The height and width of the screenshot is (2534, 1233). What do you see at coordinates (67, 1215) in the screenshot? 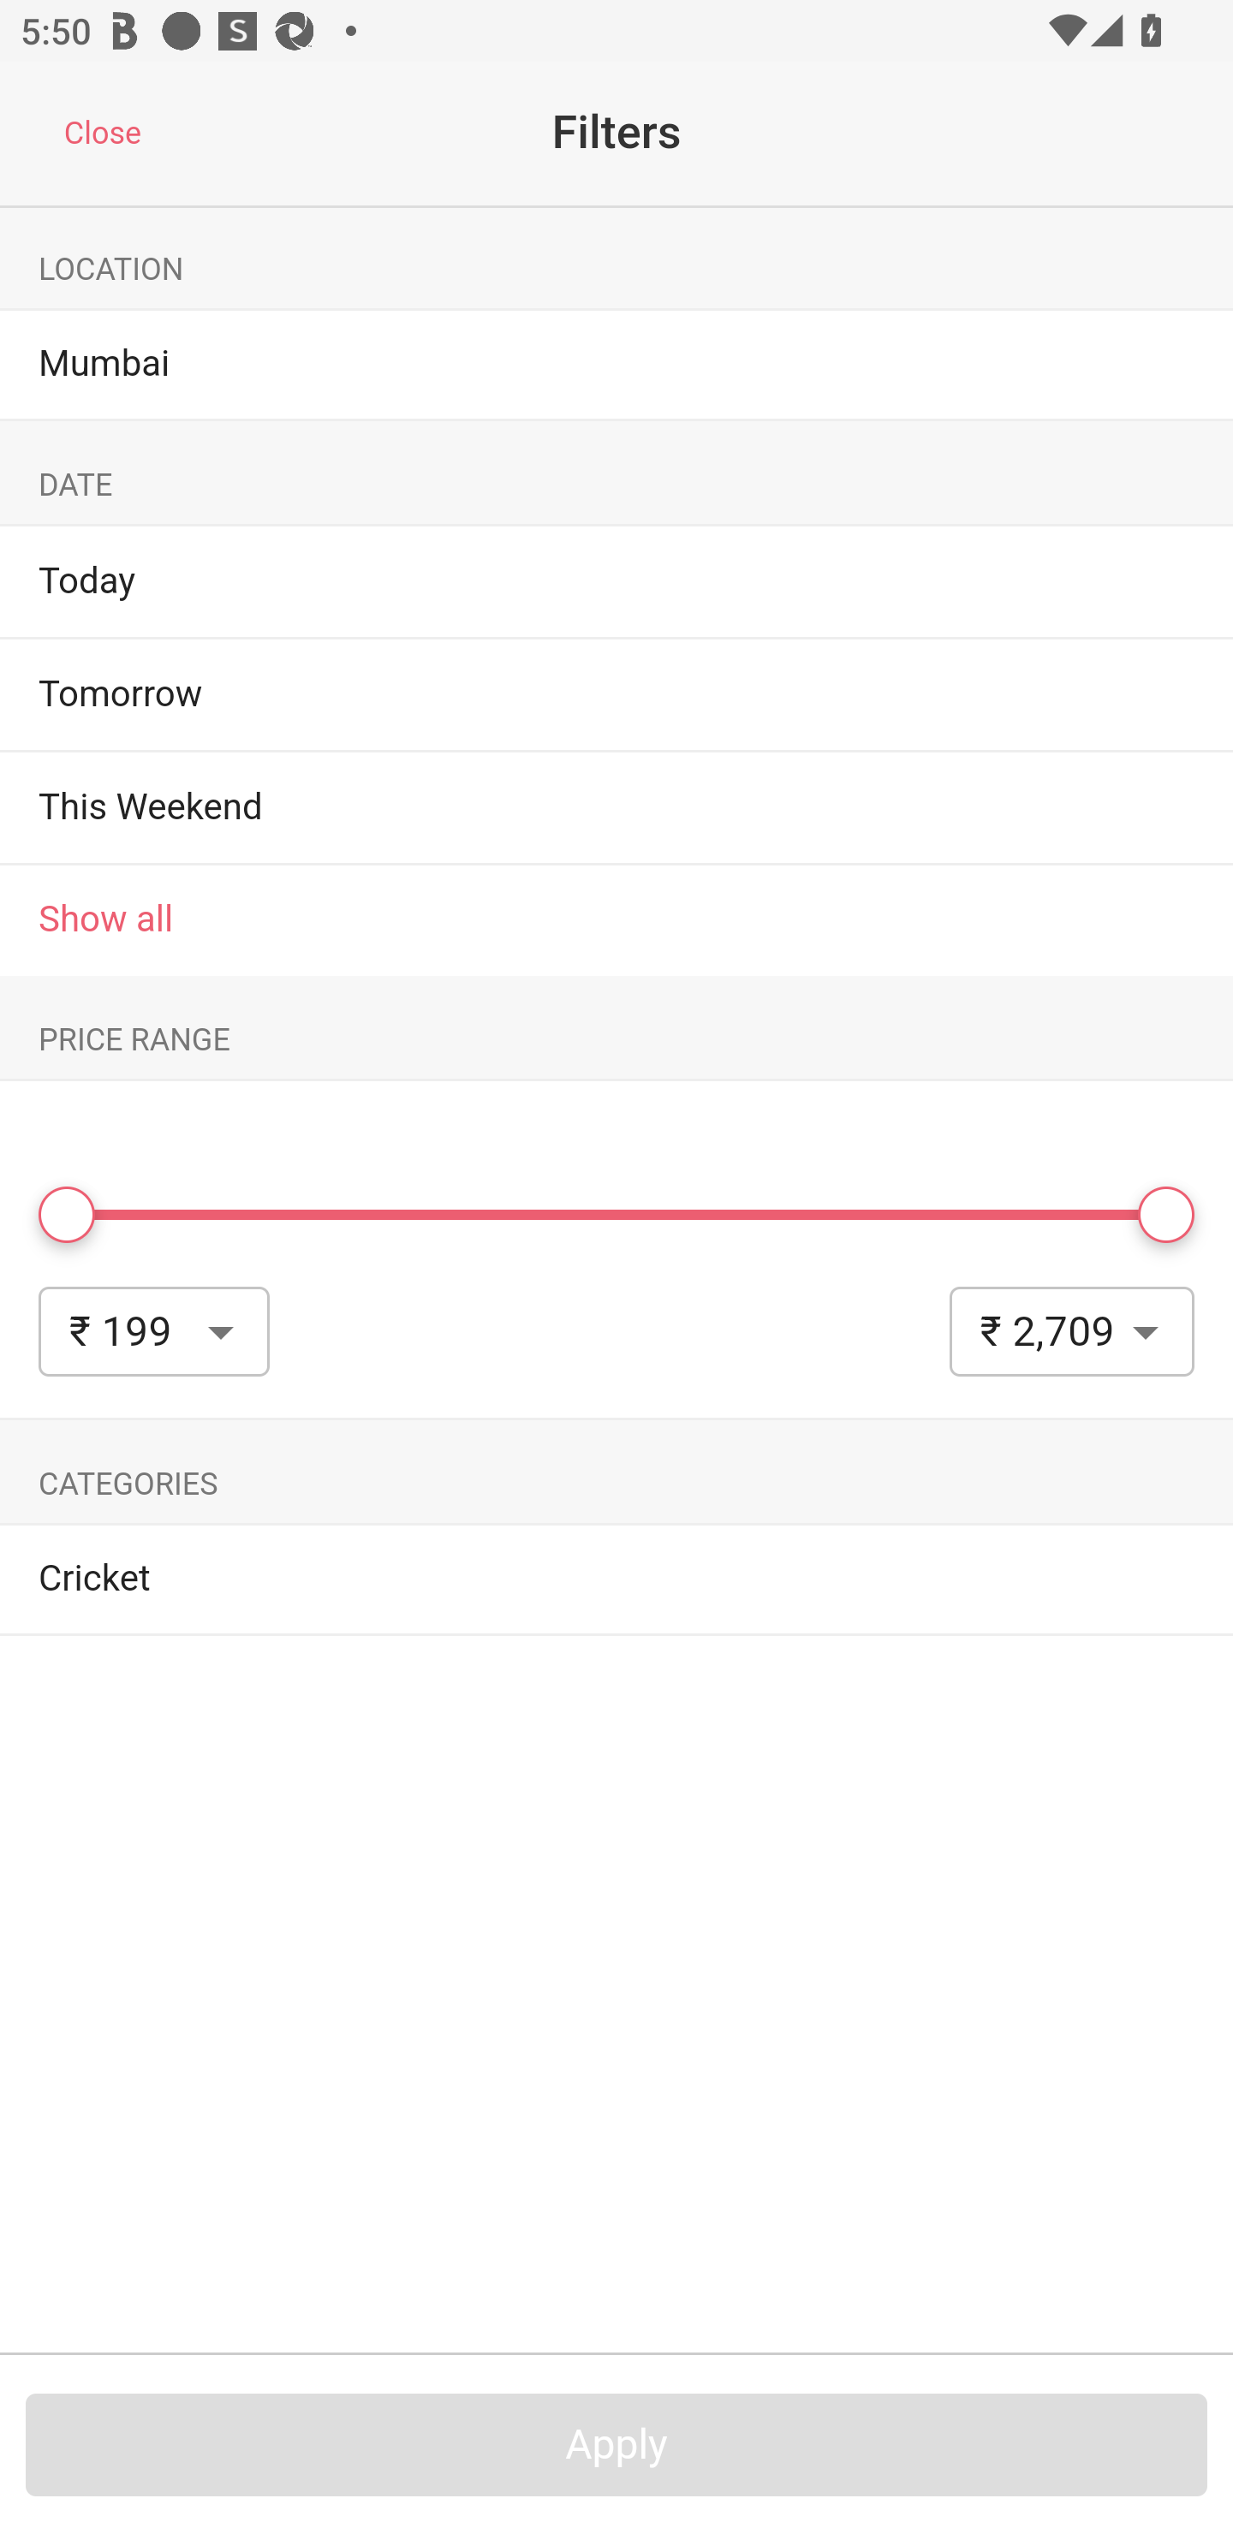
I see `Minimum Price Range Indicator` at bounding box center [67, 1215].